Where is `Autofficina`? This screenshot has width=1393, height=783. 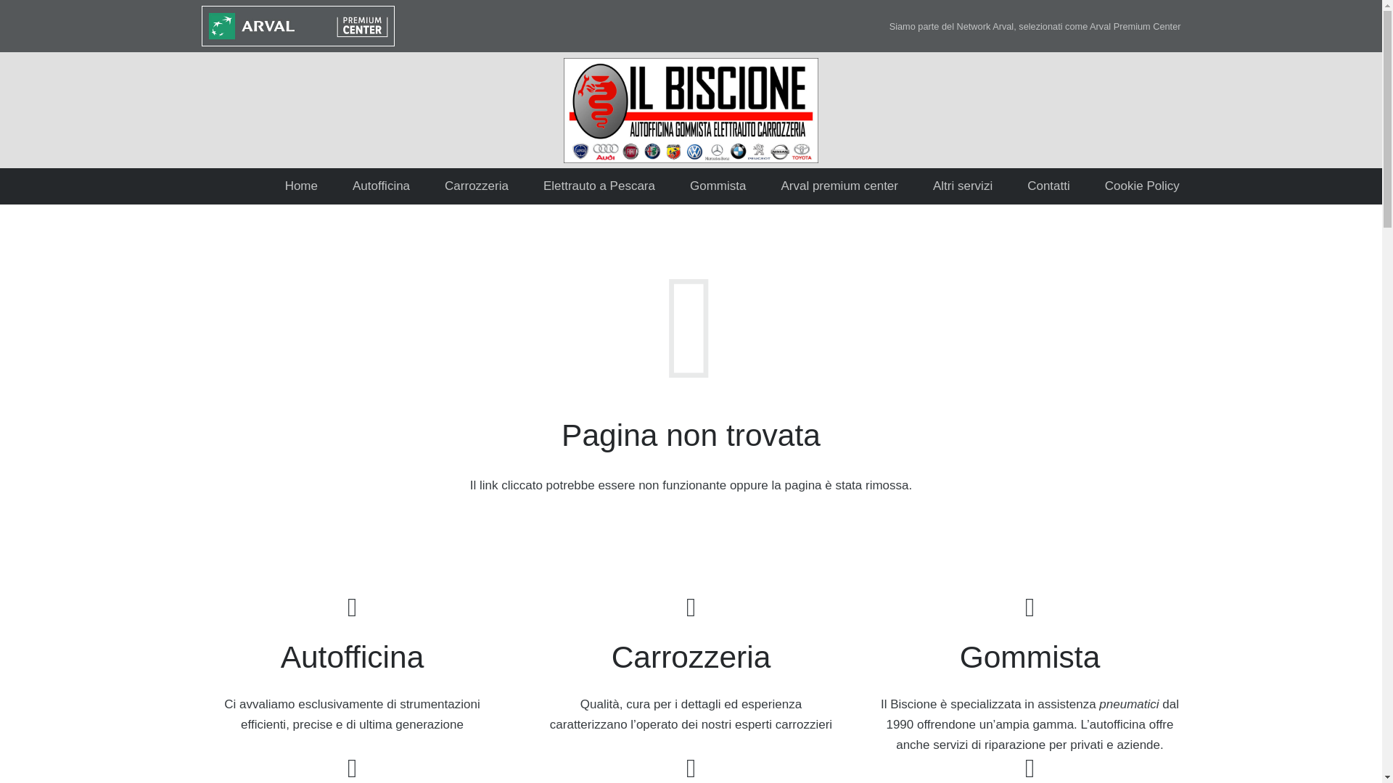 Autofficina is located at coordinates (382, 186).